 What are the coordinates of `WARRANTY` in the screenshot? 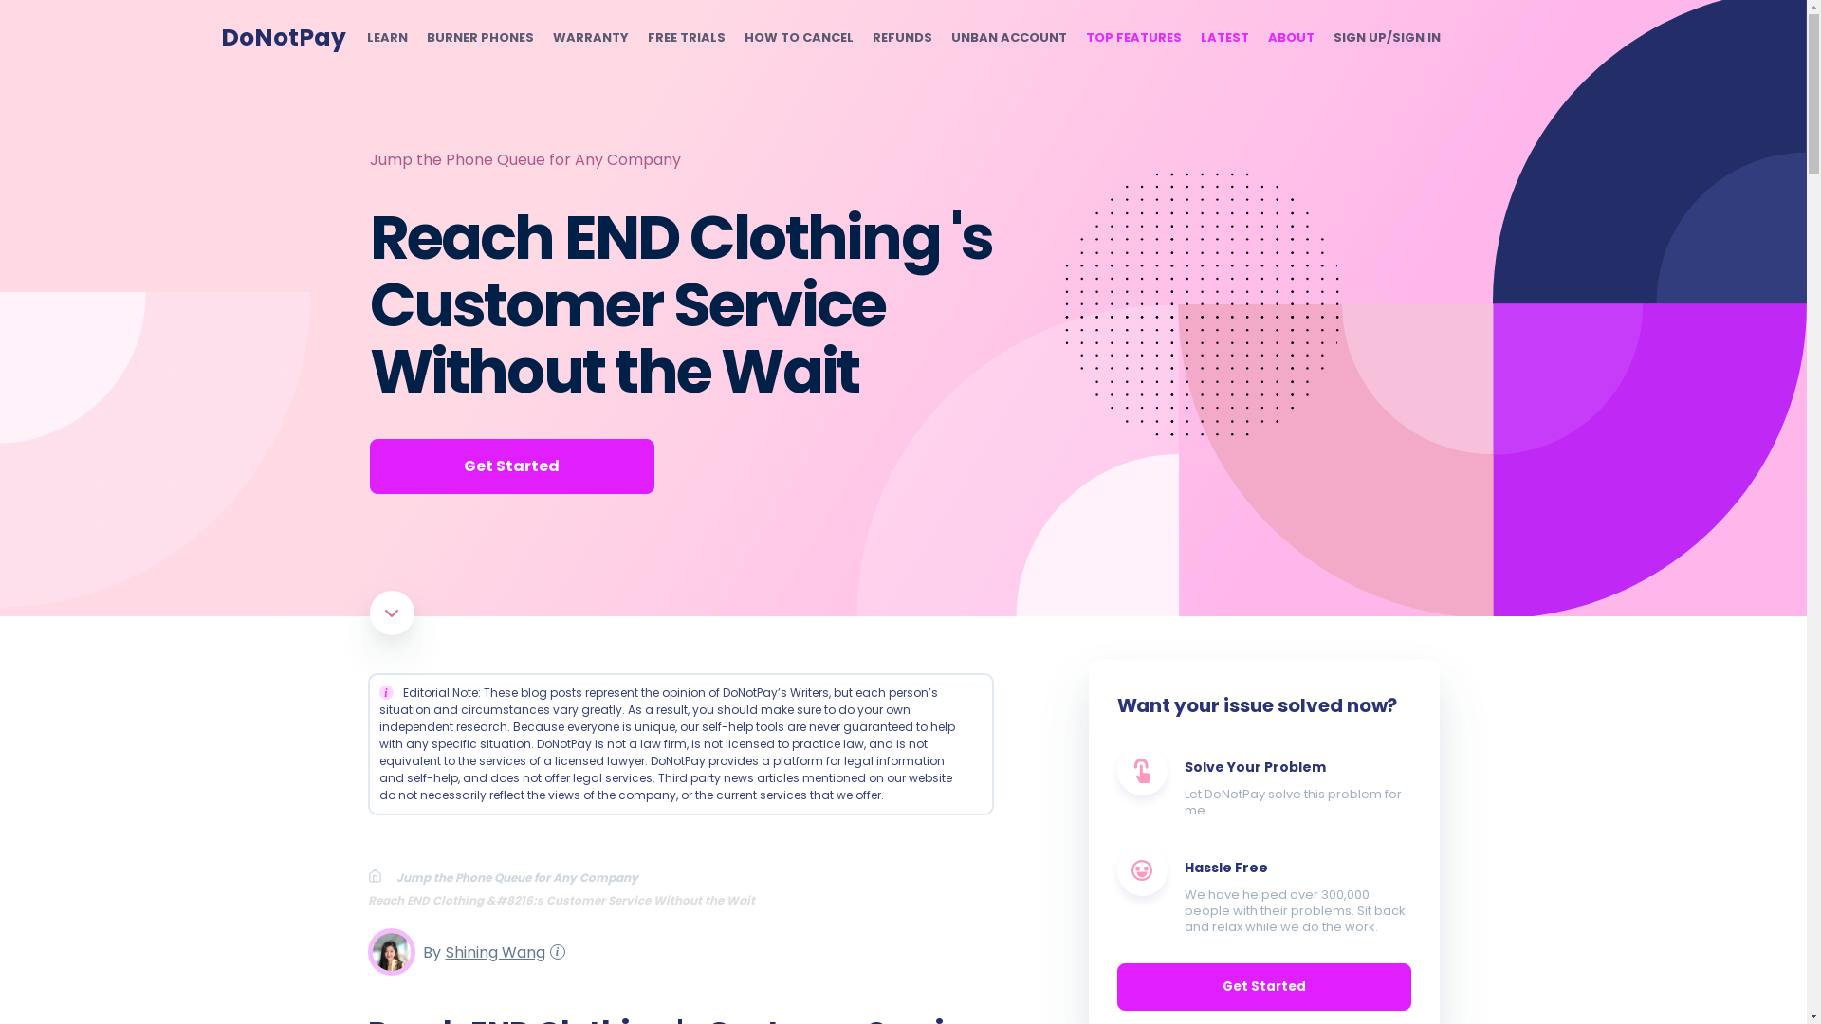 It's located at (590, 38).